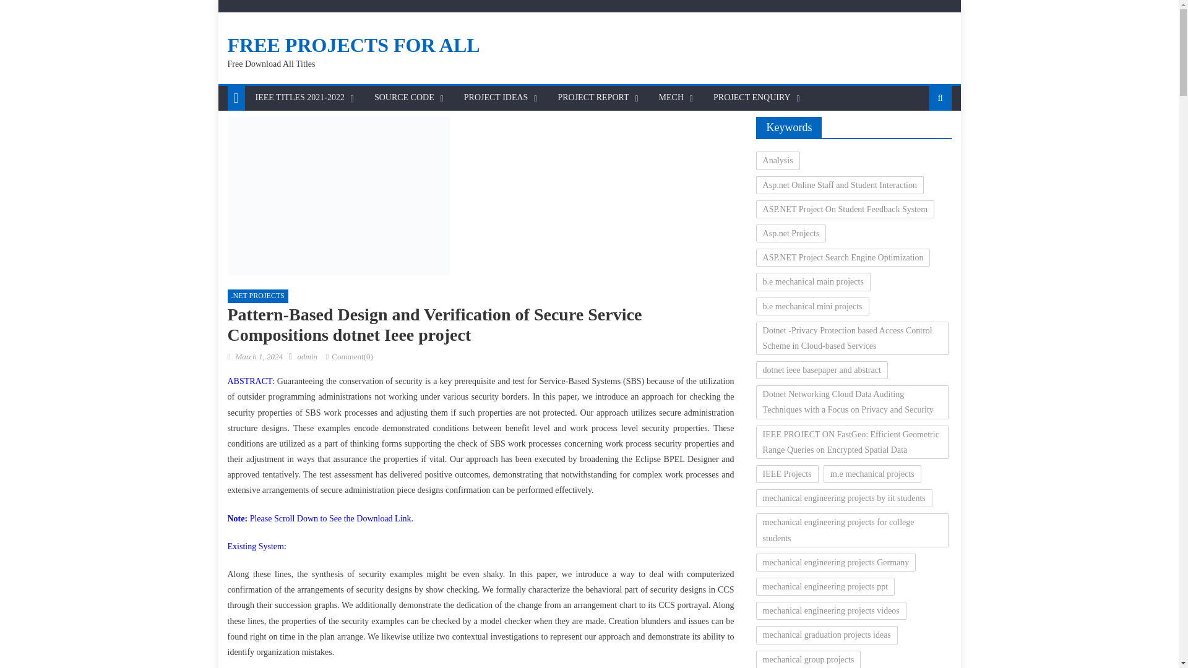 This screenshot has height=668, width=1188. Describe the element at coordinates (354, 45) in the screenshot. I see `FREE PROJECTS FOR ALL` at that location.